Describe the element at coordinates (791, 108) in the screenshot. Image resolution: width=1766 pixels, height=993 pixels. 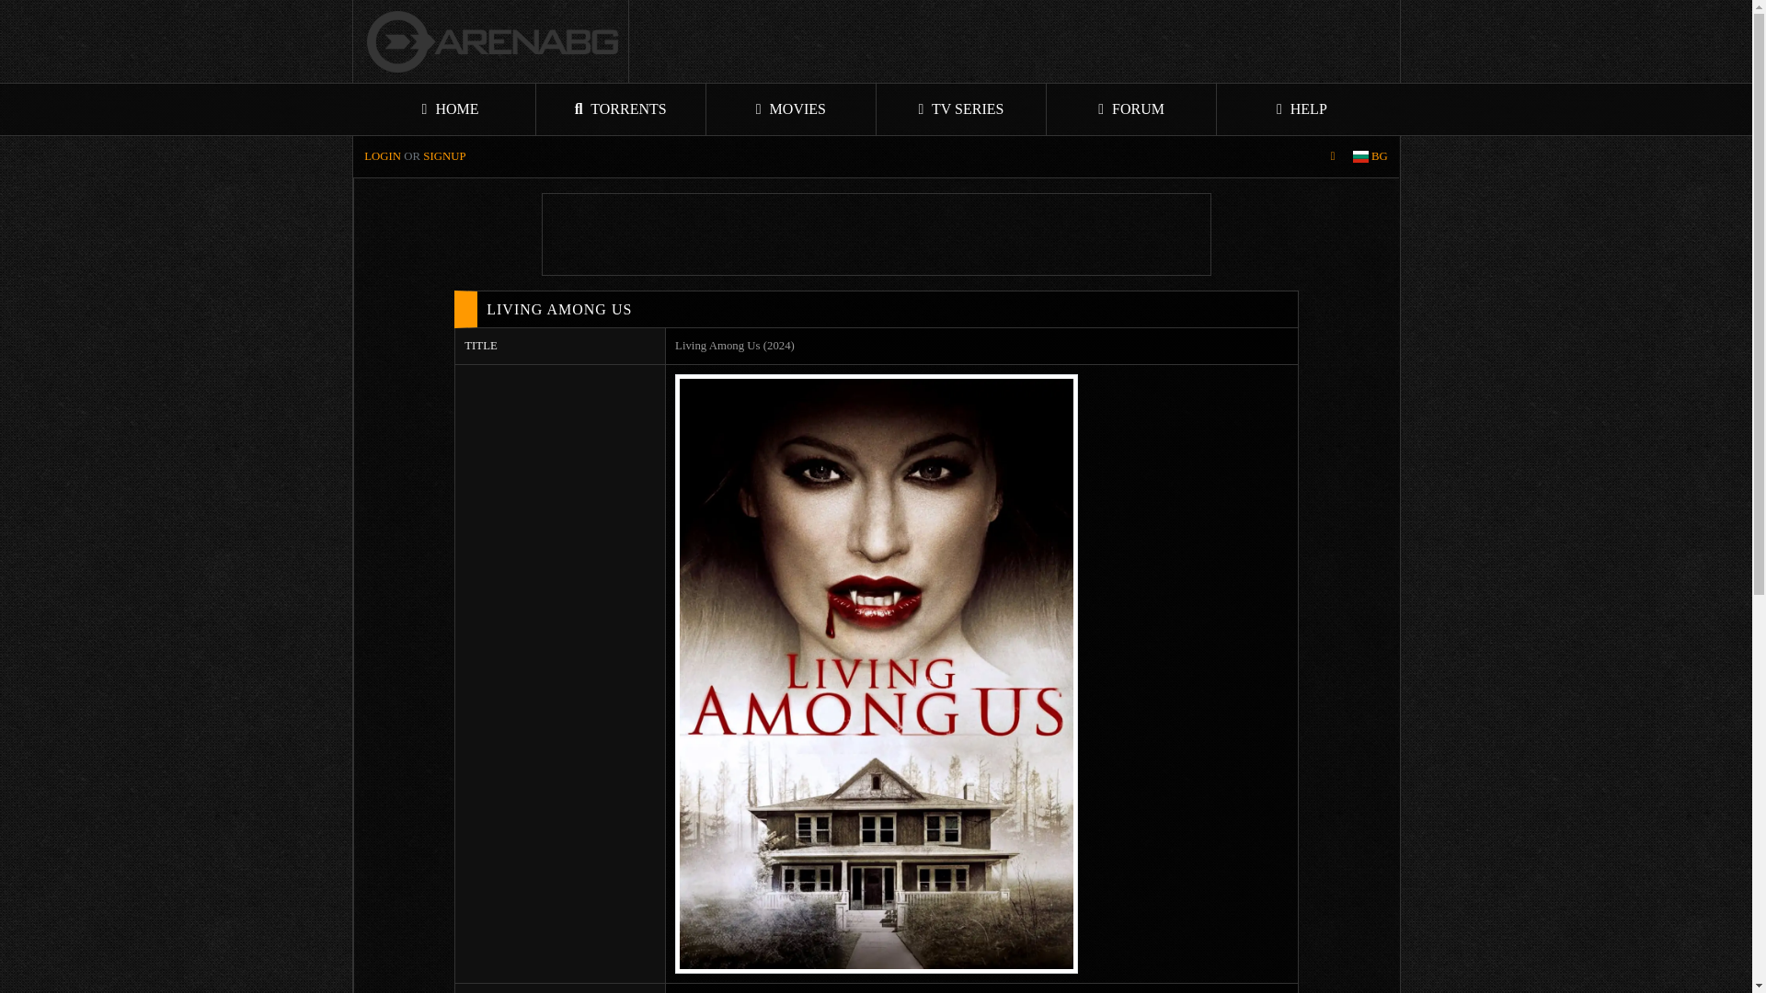
I see `MOVIES` at that location.